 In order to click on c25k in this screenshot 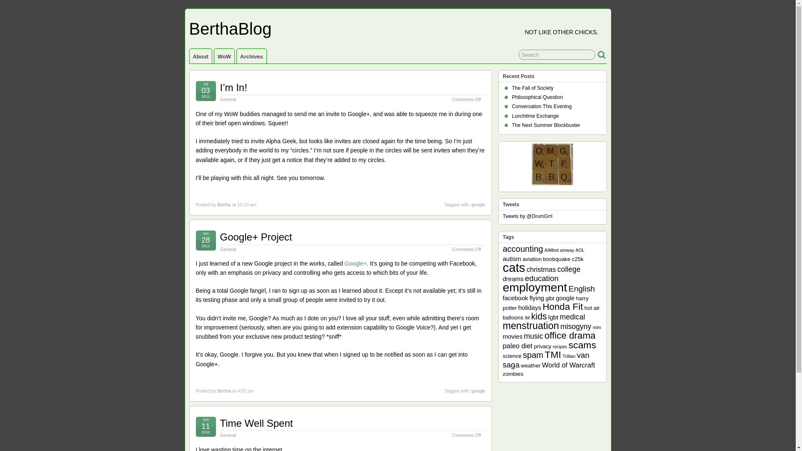, I will do `click(577, 259)`.